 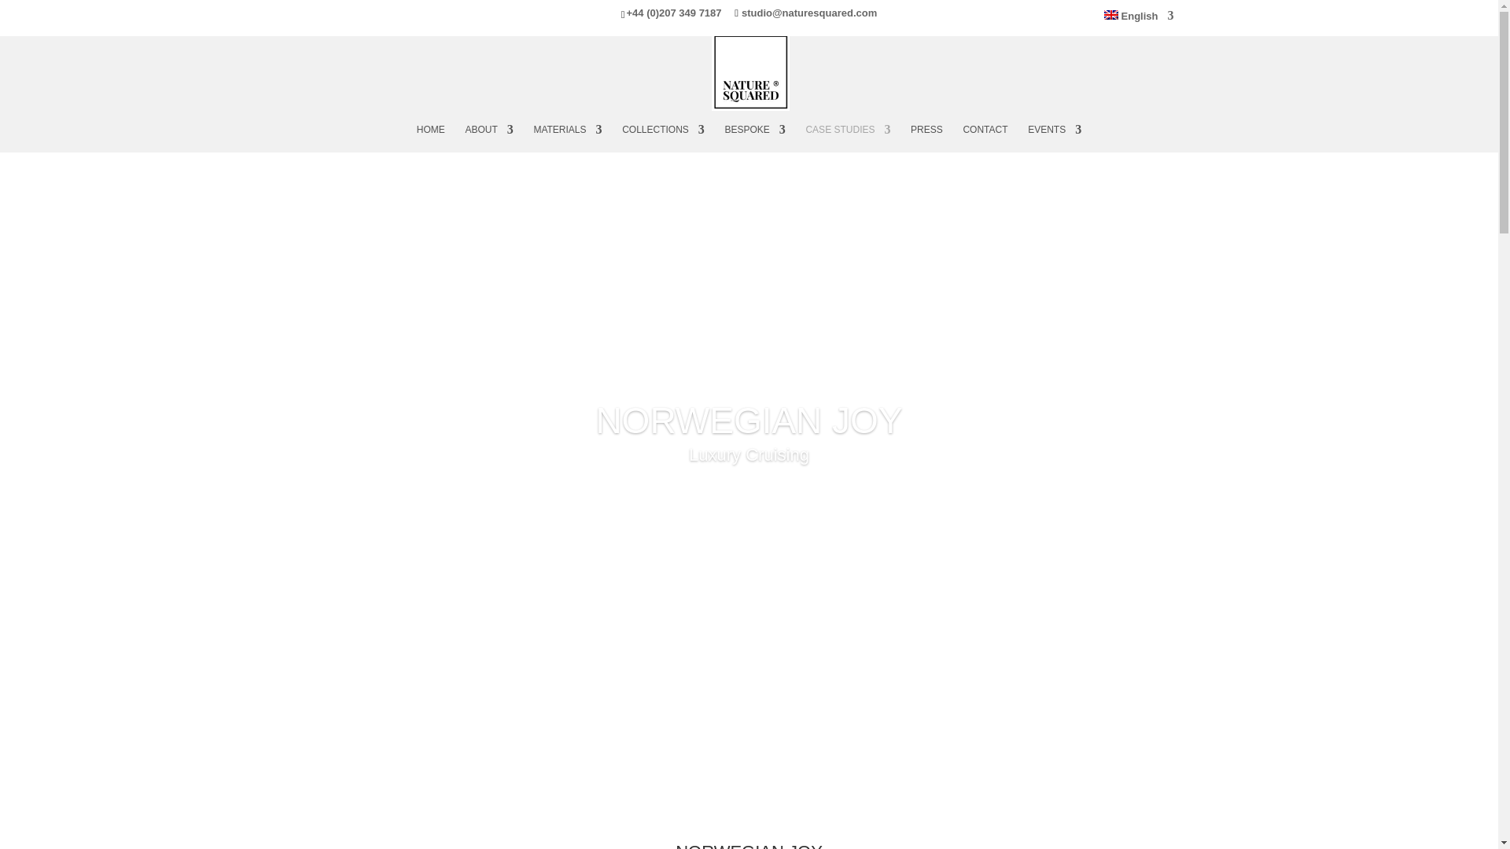 I want to click on COLLECTIONS, so click(x=664, y=138).